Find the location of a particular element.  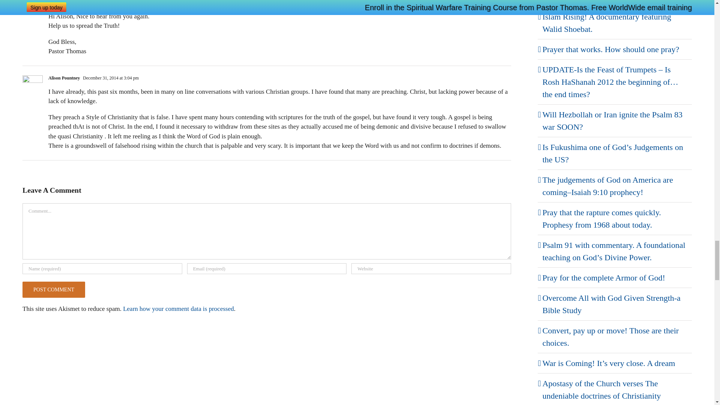

Post Comment is located at coordinates (53, 289).